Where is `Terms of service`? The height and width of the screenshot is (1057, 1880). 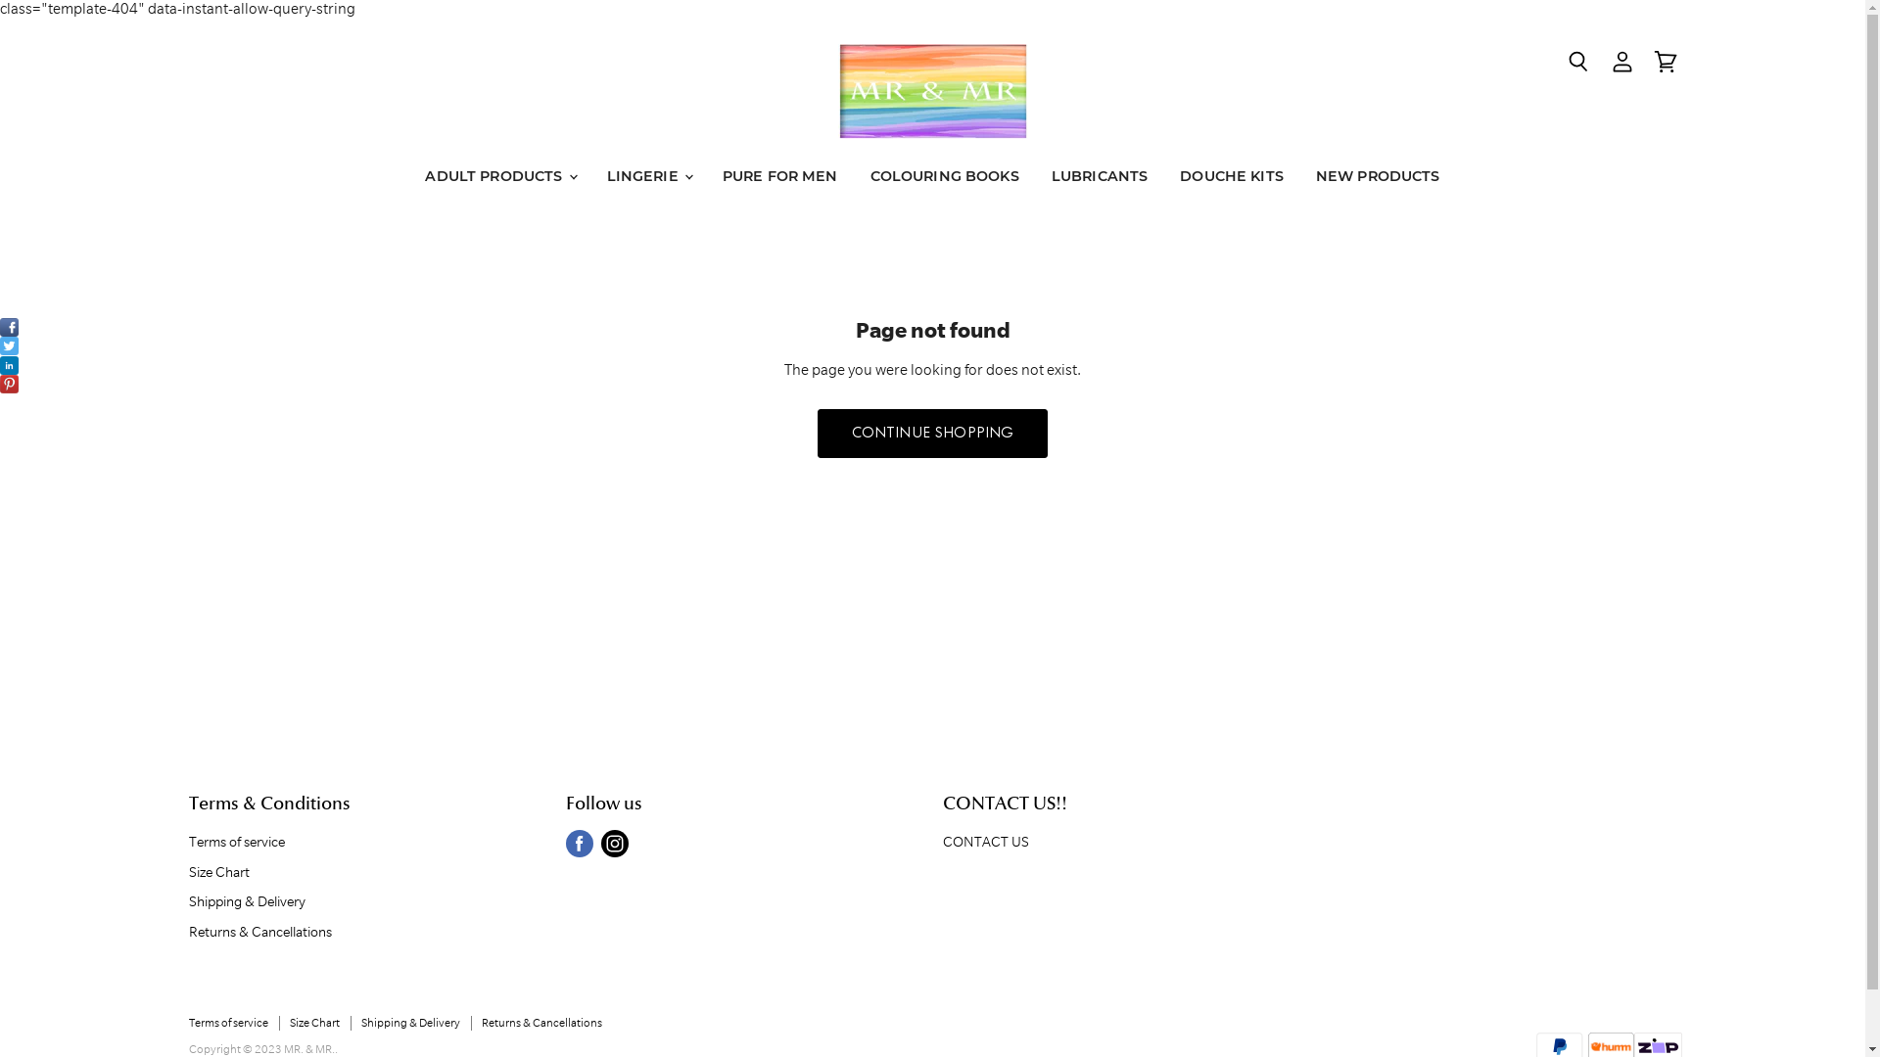
Terms of service is located at coordinates (236, 842).